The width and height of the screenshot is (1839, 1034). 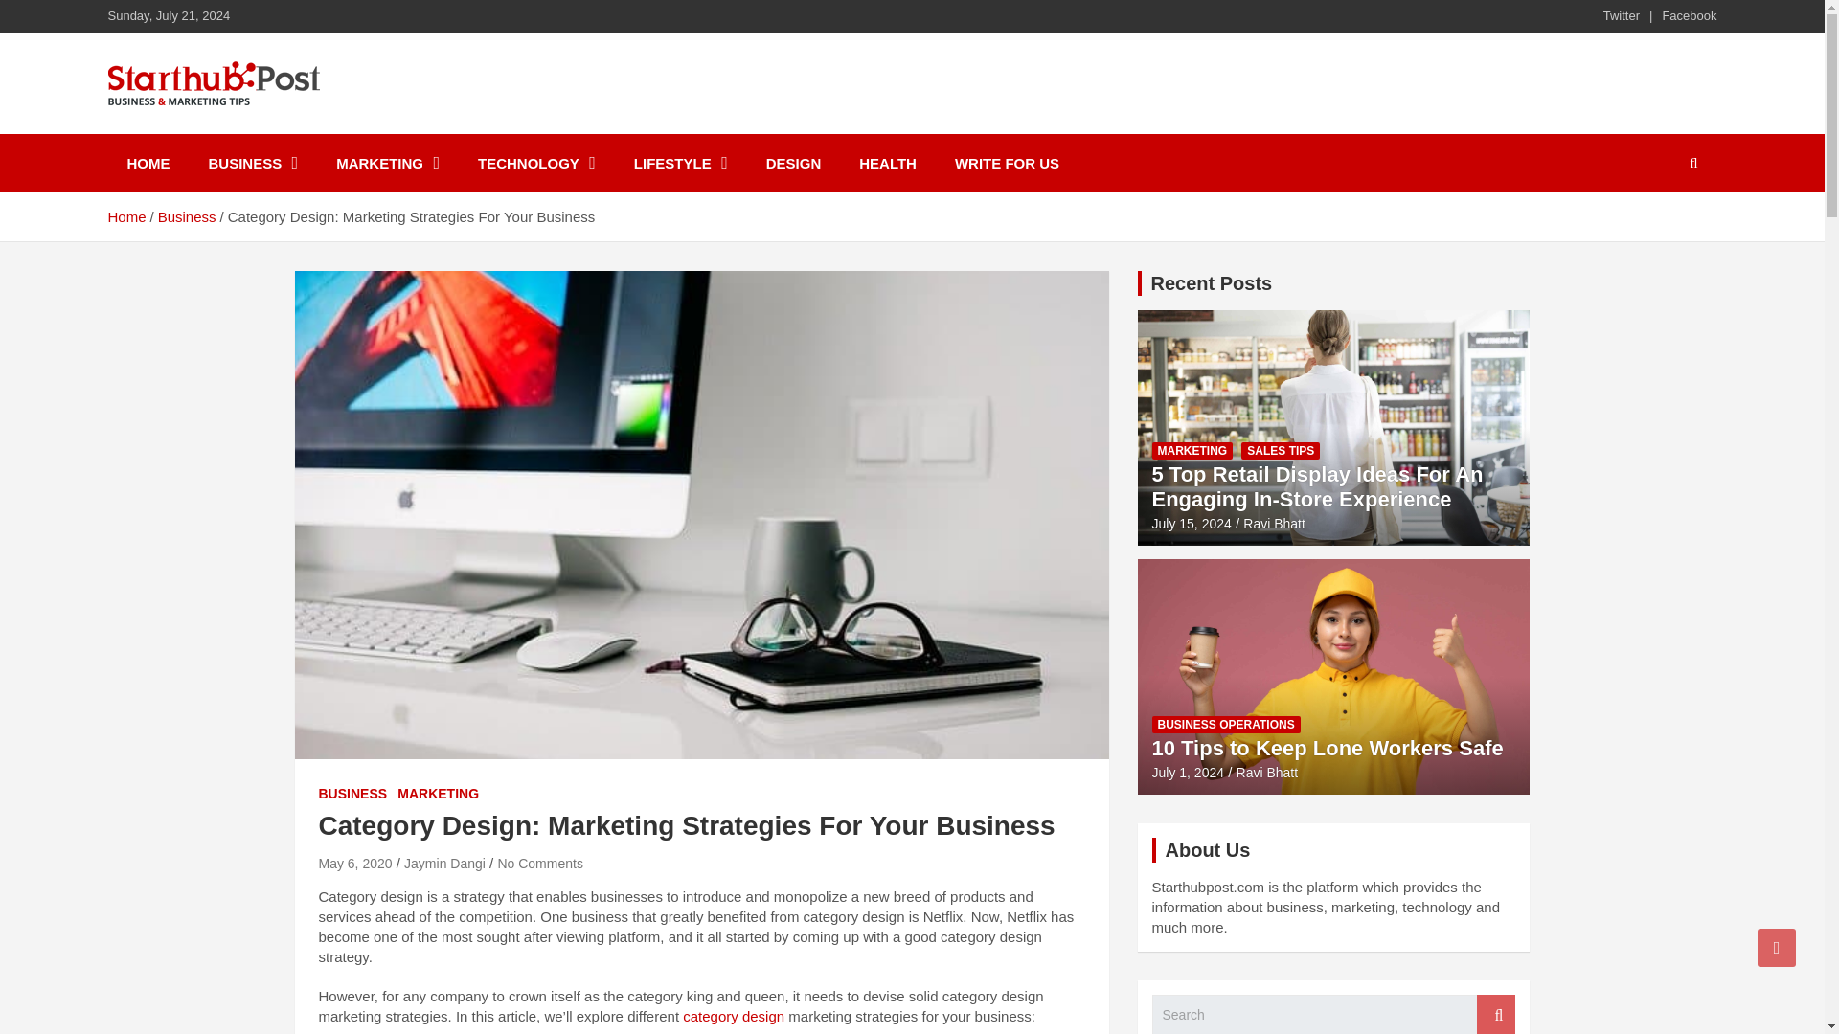 I want to click on LIFESTYLE, so click(x=680, y=163).